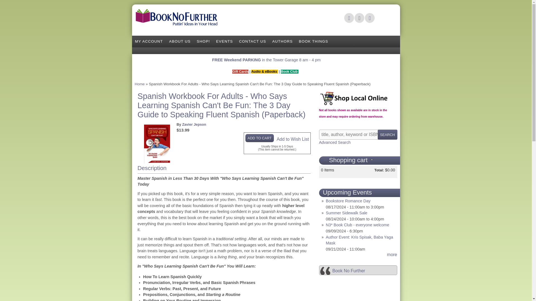 The image size is (536, 301). What do you see at coordinates (203, 41) in the screenshot?
I see `SHOP!` at bounding box center [203, 41].